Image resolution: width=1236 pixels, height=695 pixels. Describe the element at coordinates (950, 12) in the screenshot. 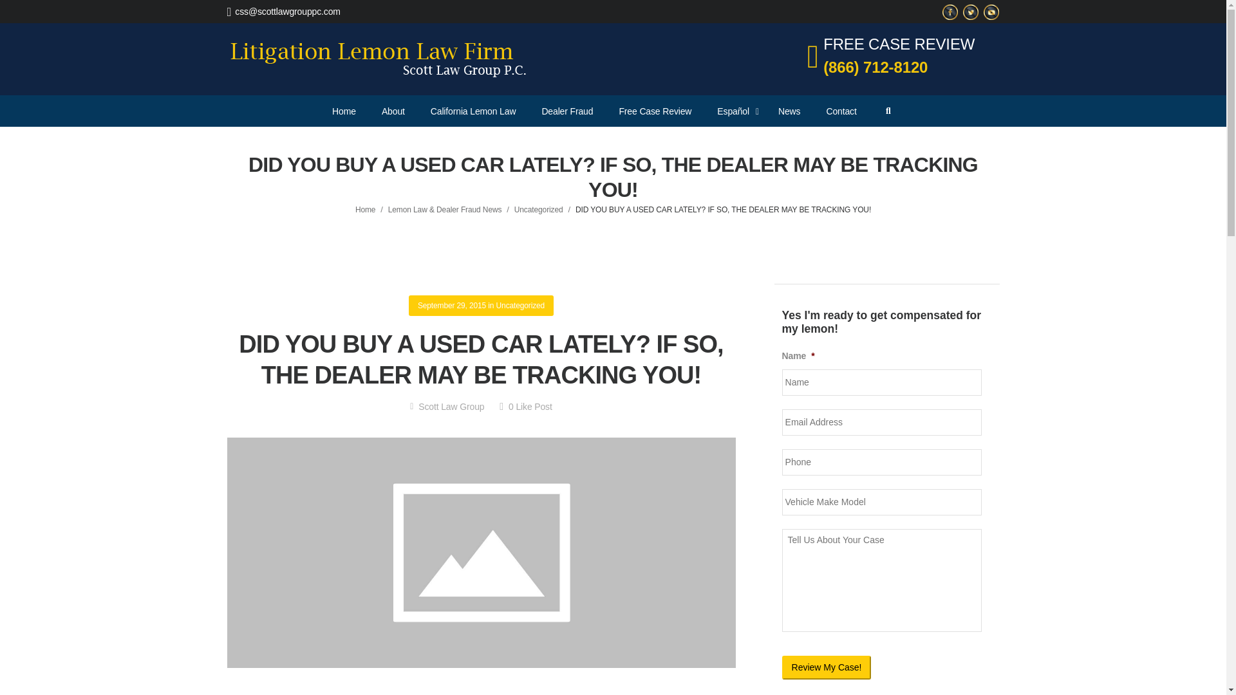

I see `facebook-icon-24` at that location.